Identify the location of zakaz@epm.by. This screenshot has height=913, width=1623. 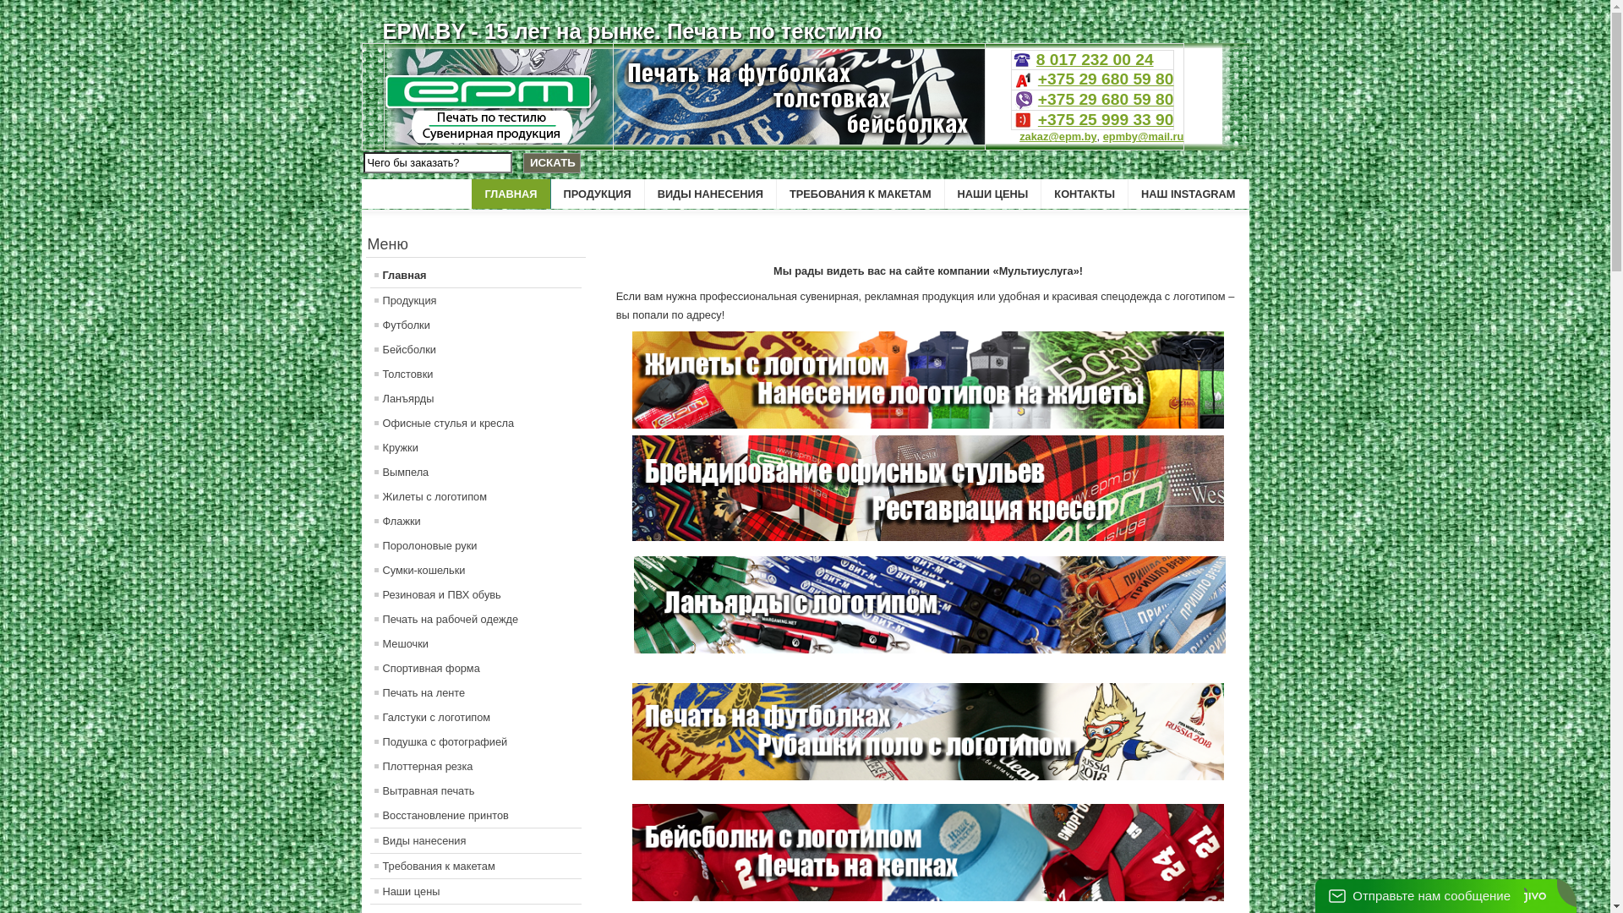
(1058, 137).